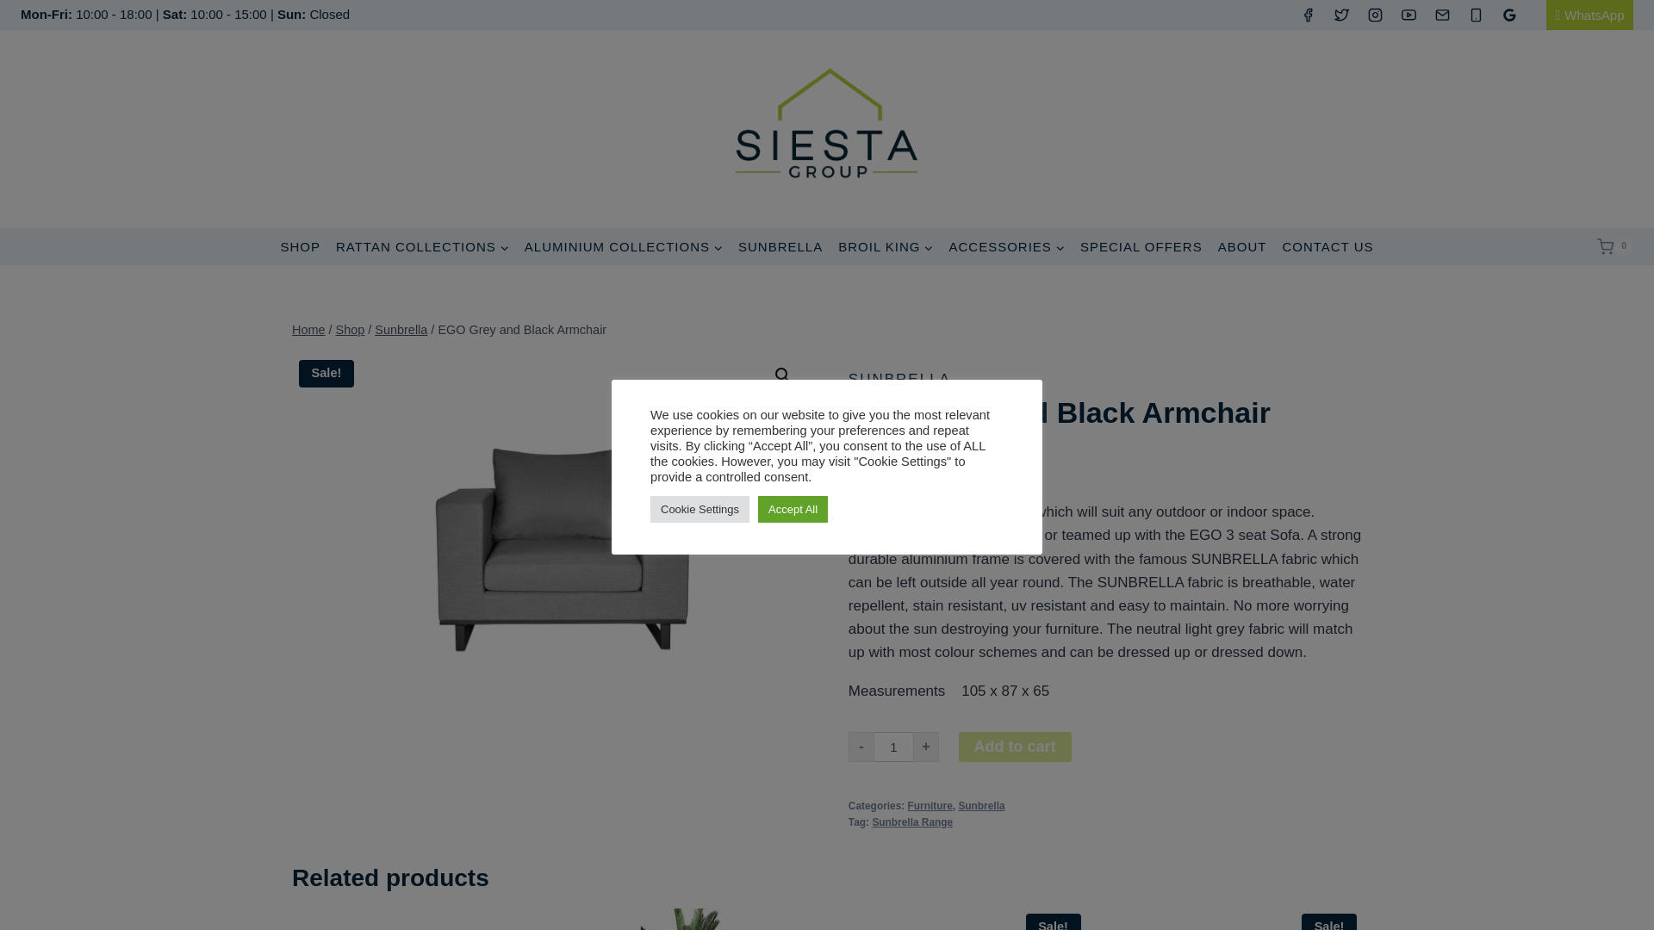 The image size is (1654, 930). Describe the element at coordinates (624, 246) in the screenshot. I see `ALUMINIUM COLLECTIONS` at that location.